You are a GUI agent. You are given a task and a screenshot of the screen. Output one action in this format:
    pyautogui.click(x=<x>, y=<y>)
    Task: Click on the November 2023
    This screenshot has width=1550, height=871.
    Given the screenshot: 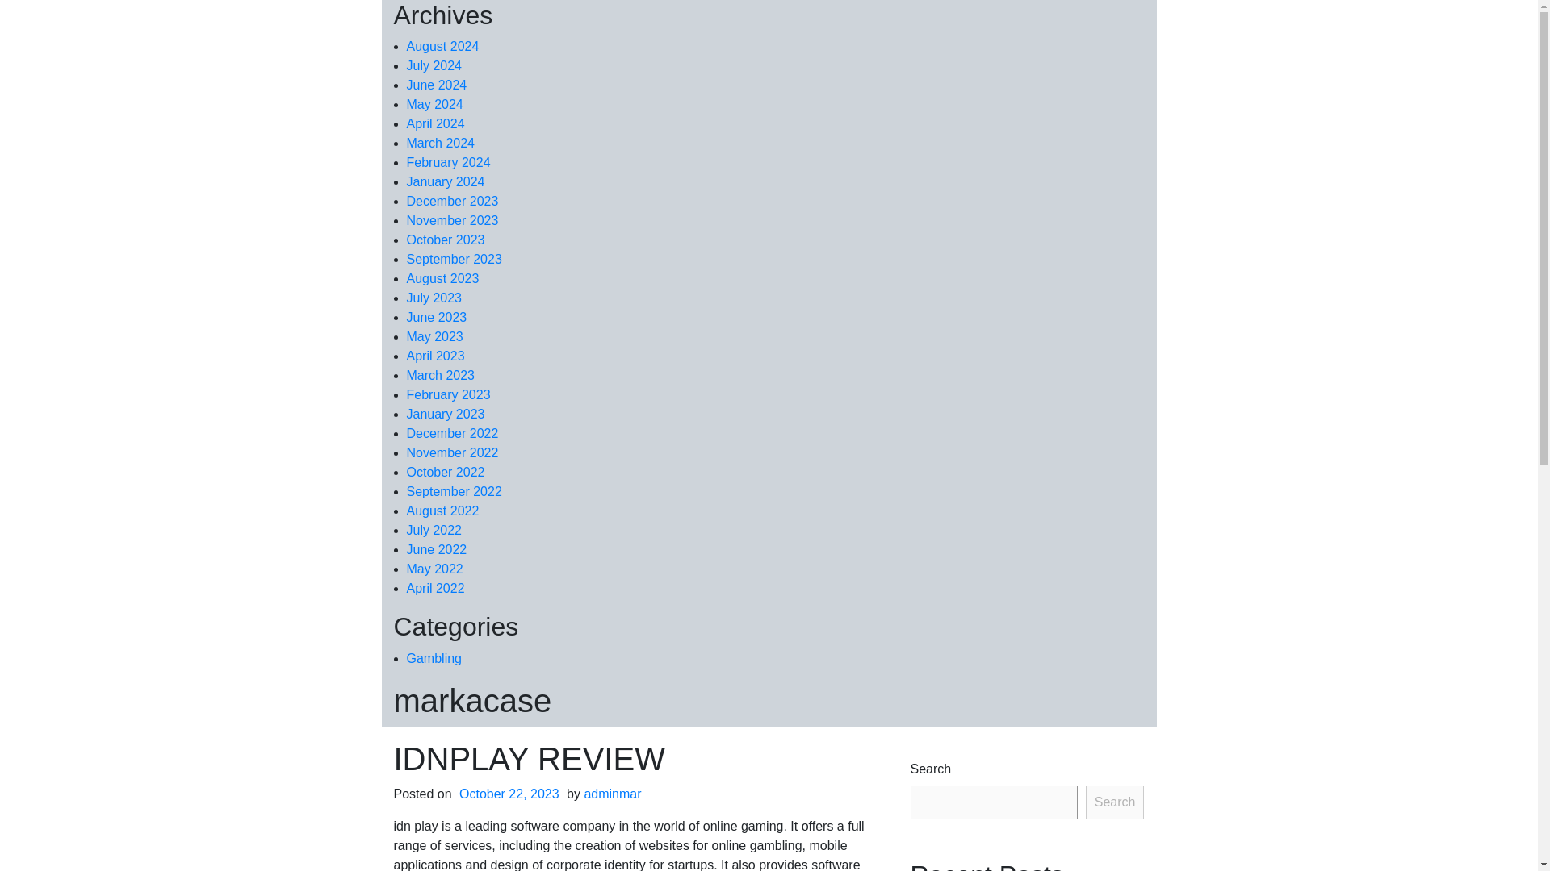 What is the action you would take?
    pyautogui.click(x=452, y=219)
    